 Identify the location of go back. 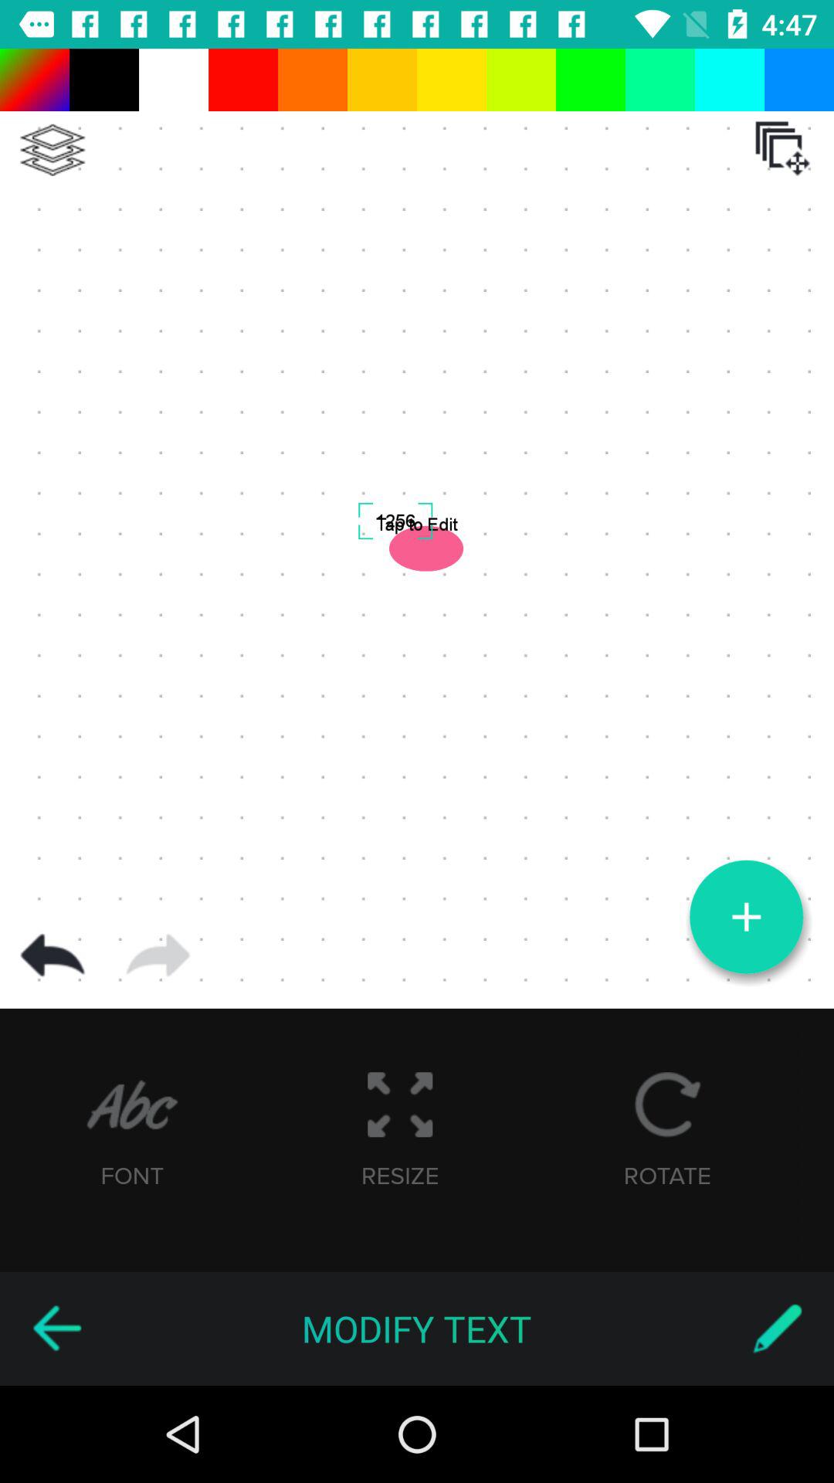
(53, 955).